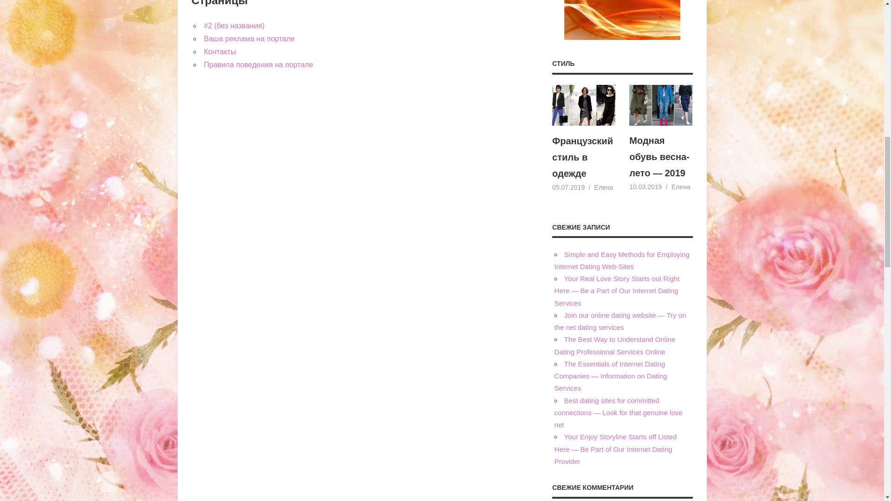 This screenshot has width=891, height=501. What do you see at coordinates (645, 187) in the screenshot?
I see `21:32` at bounding box center [645, 187].